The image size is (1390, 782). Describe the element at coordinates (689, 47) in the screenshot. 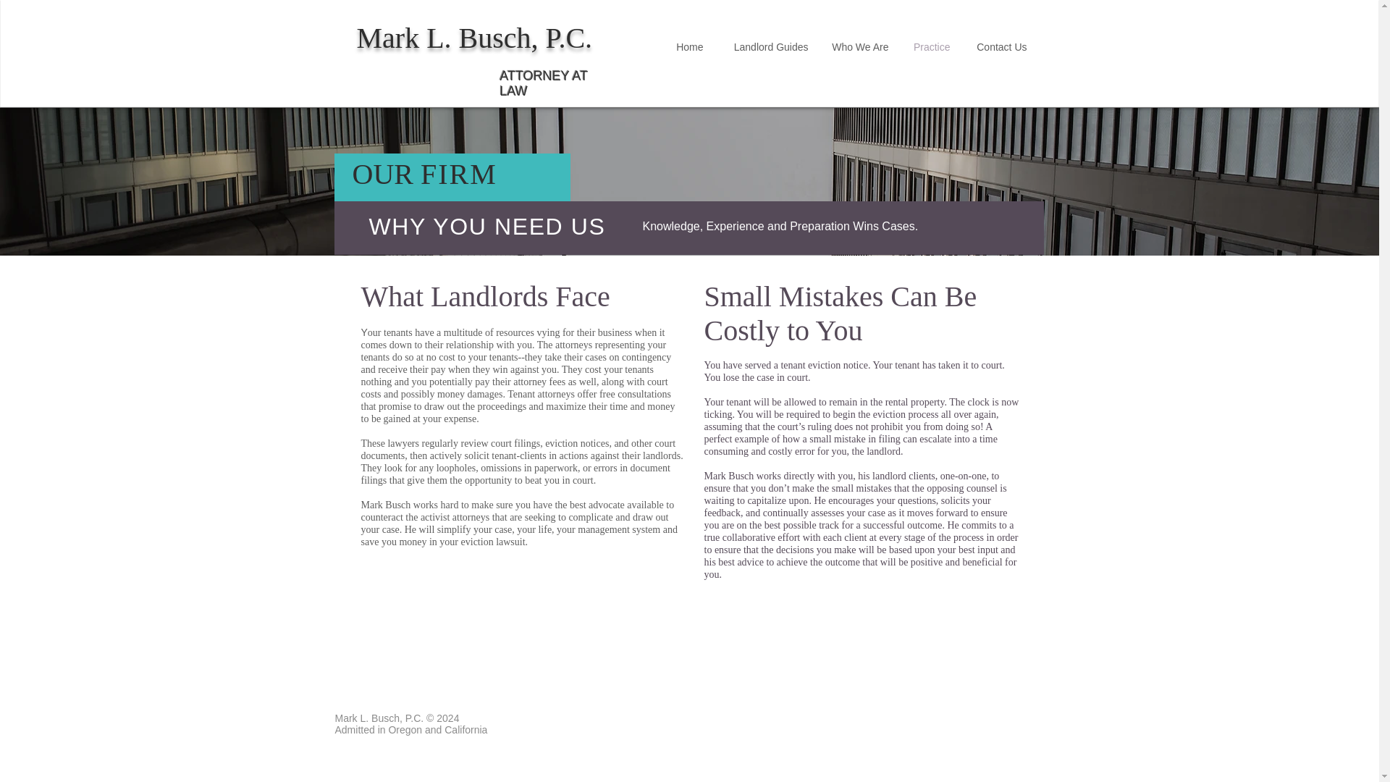

I see `Home` at that location.